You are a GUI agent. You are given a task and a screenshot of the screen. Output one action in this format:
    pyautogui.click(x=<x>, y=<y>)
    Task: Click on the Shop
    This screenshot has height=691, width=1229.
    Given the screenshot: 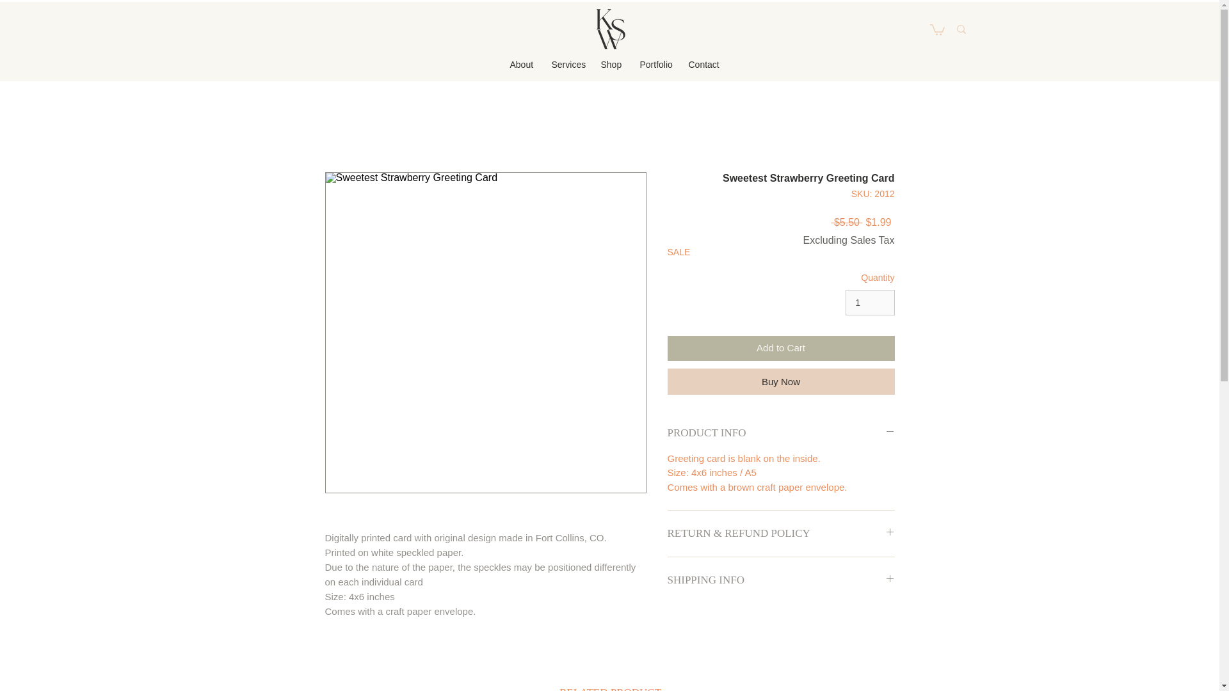 What is the action you would take?
    pyautogui.click(x=611, y=64)
    